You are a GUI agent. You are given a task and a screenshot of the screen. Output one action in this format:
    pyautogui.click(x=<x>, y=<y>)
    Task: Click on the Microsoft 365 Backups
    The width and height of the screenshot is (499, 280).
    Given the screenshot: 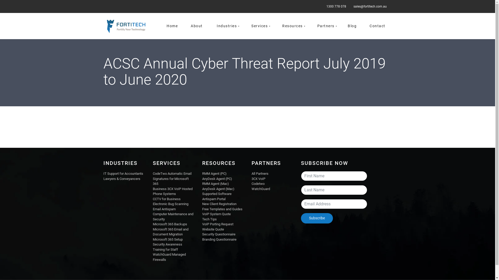 What is the action you would take?
    pyautogui.click(x=170, y=224)
    